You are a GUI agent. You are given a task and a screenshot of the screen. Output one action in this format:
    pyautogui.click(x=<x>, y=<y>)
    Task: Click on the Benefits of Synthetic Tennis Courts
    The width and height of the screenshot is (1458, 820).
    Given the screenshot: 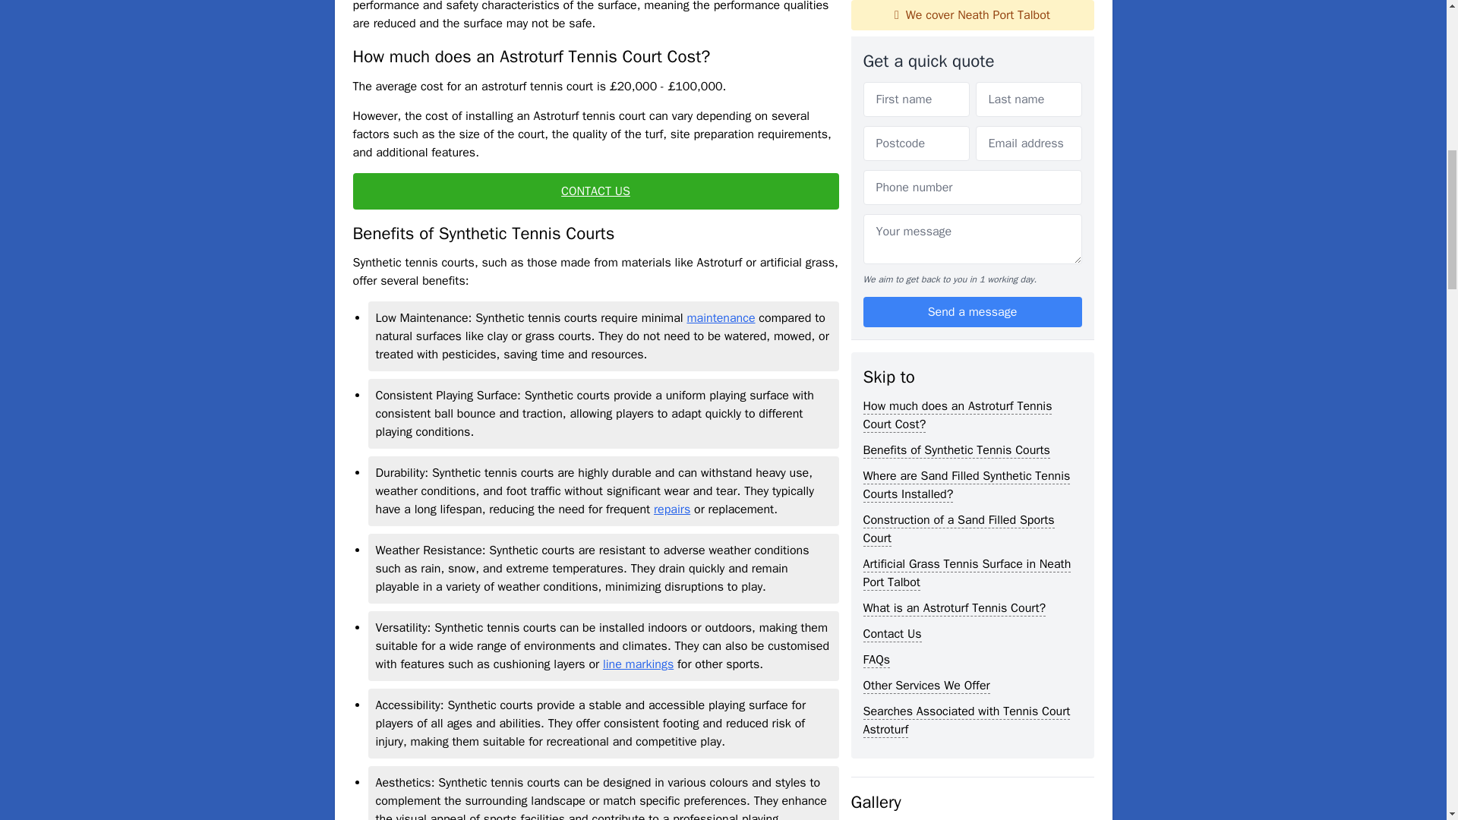 What is the action you would take?
    pyautogui.click(x=956, y=68)
    